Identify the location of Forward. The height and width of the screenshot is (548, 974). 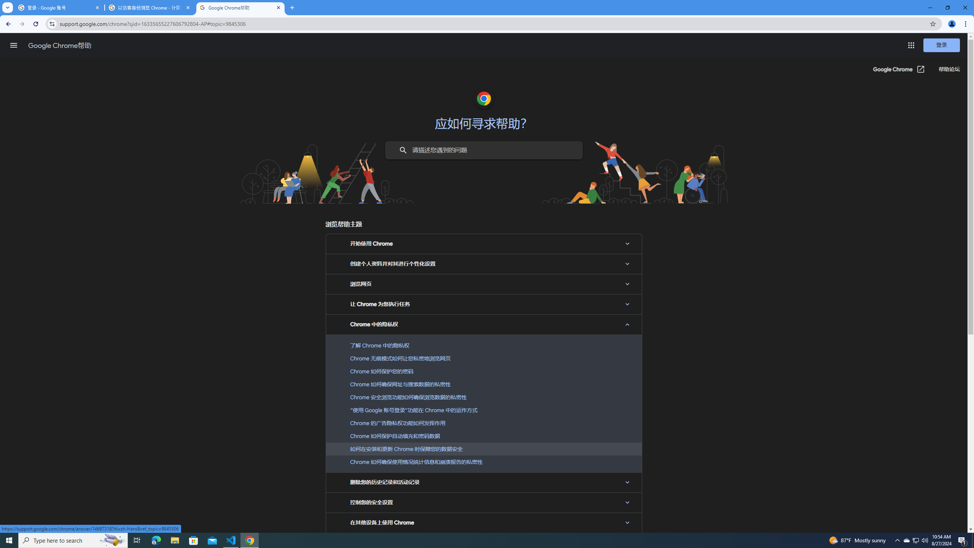
(22, 24).